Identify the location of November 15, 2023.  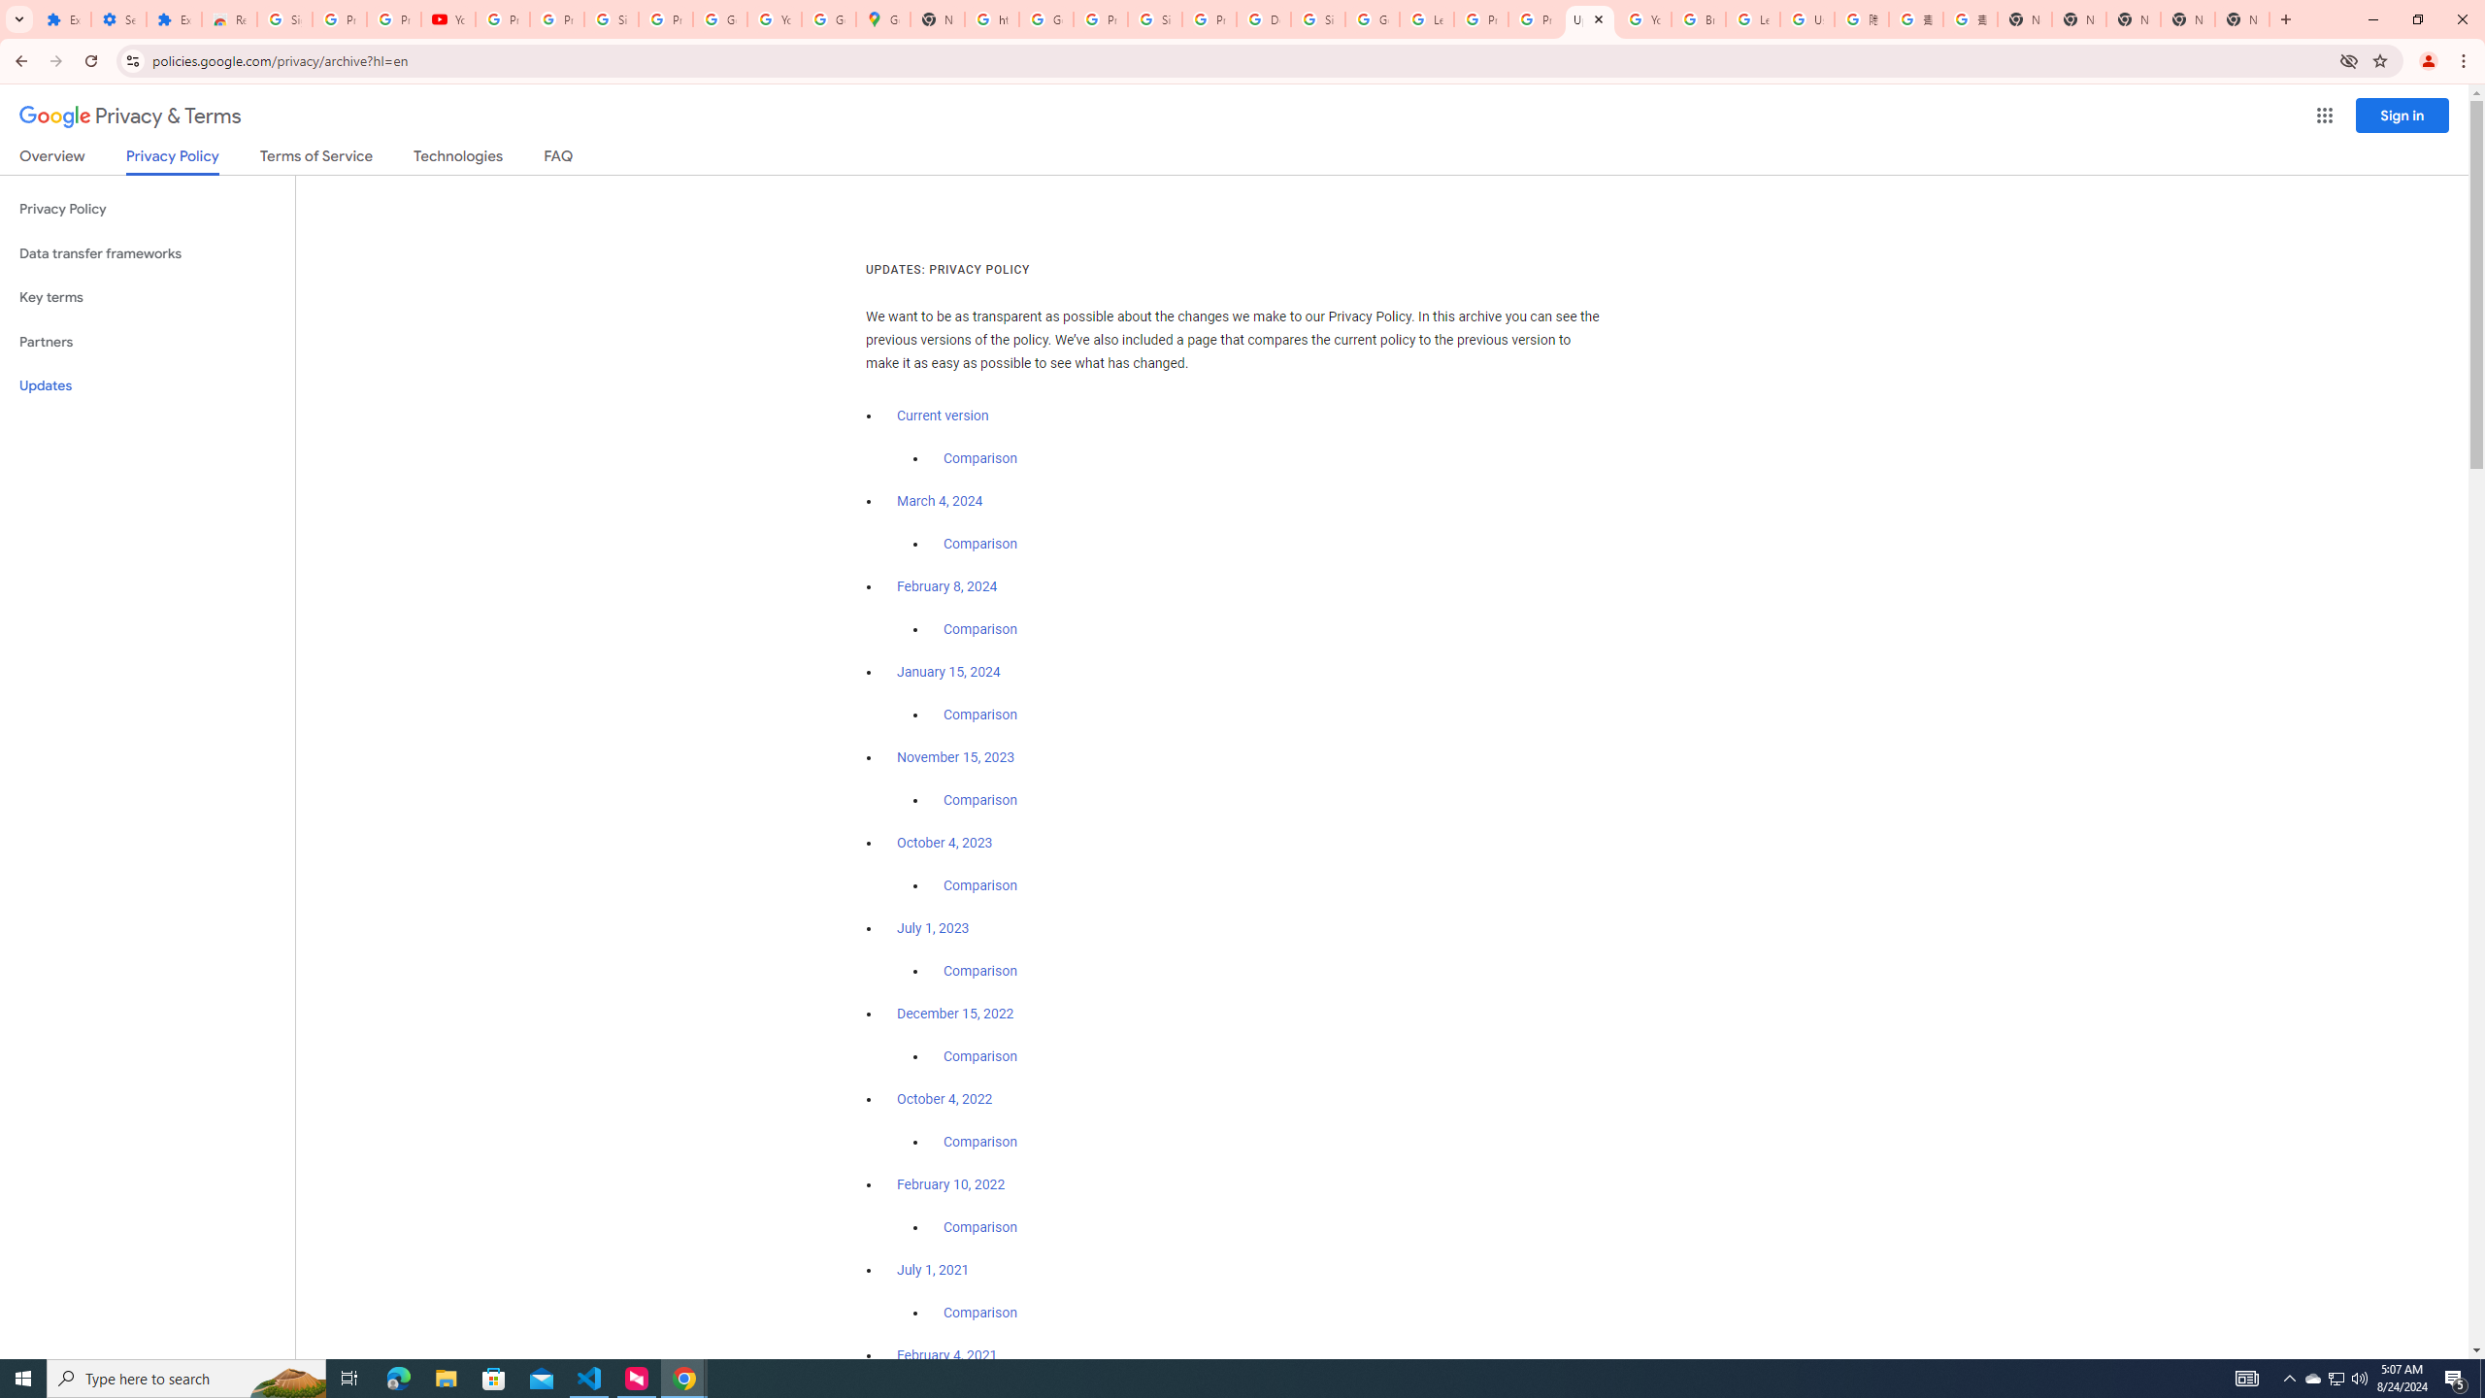
(957, 757).